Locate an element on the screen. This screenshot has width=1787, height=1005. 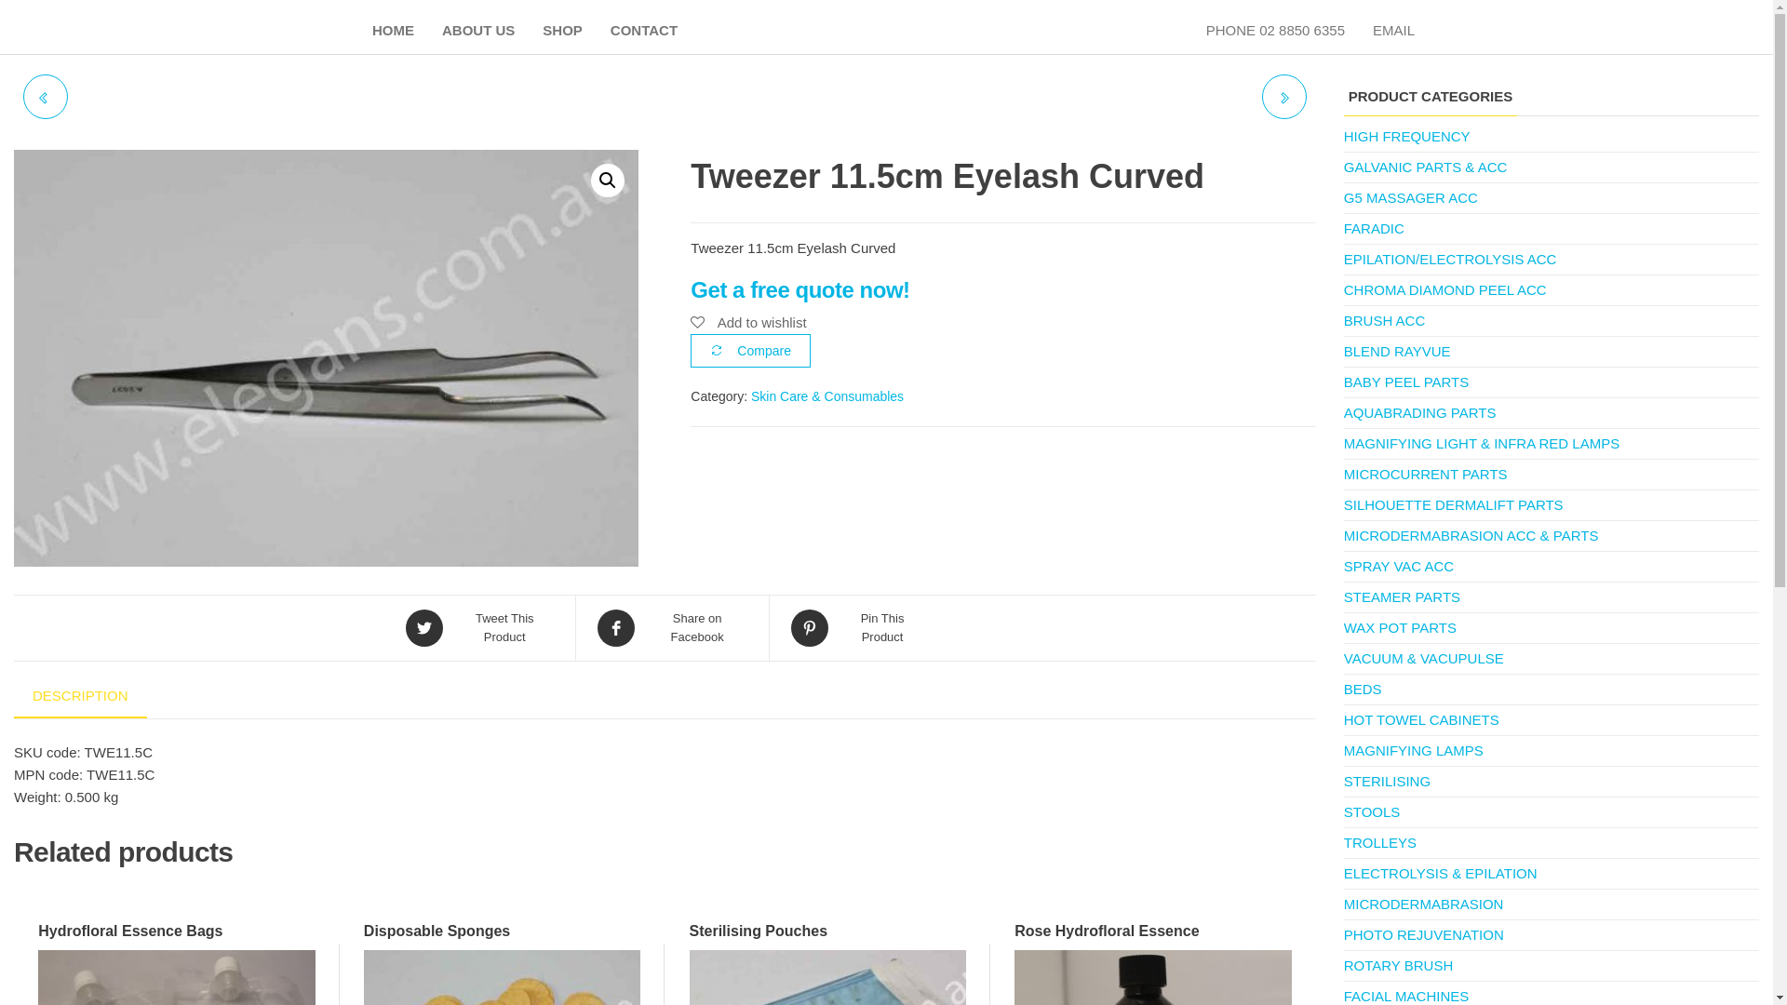
HOT TOWEL CABINETS is located at coordinates (1422, 720).